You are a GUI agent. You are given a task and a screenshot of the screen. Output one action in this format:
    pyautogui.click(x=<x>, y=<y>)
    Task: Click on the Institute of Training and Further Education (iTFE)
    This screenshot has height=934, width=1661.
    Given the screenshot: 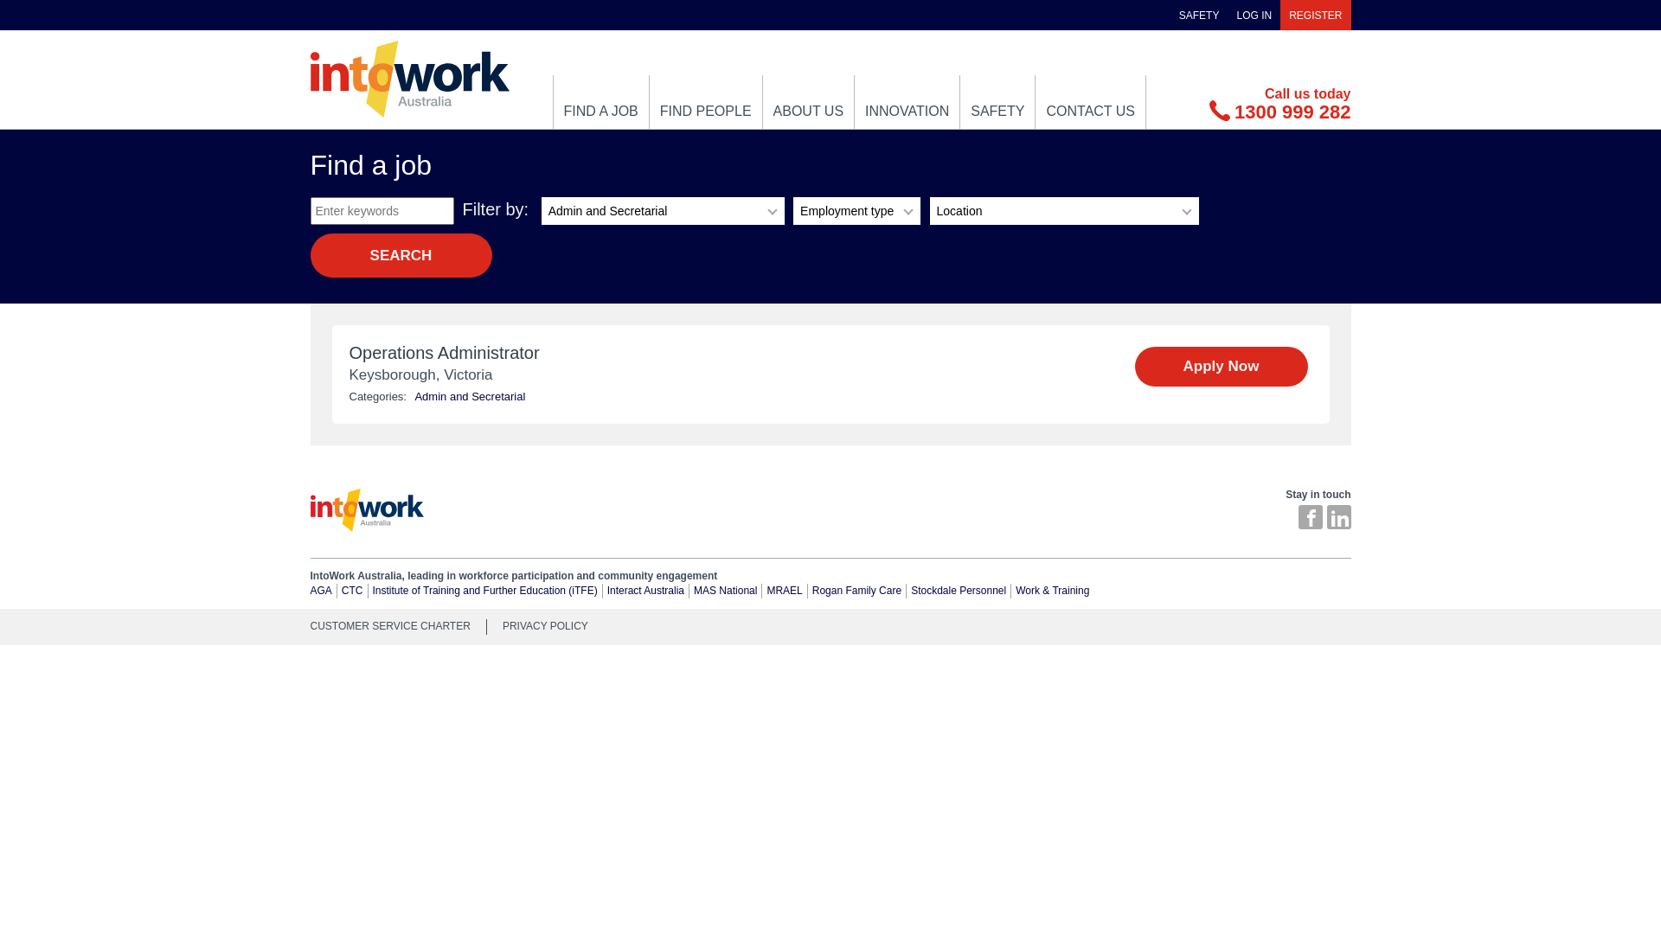 What is the action you would take?
    pyautogui.click(x=485, y=591)
    